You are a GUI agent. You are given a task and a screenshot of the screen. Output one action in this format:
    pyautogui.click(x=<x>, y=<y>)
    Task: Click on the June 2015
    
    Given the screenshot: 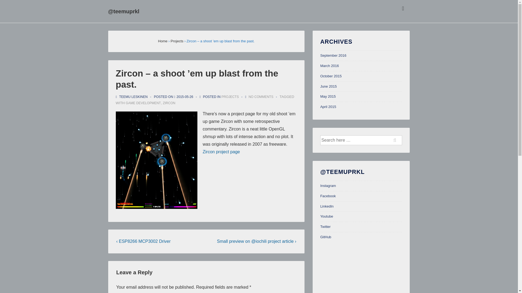 What is the action you would take?
    pyautogui.click(x=328, y=86)
    